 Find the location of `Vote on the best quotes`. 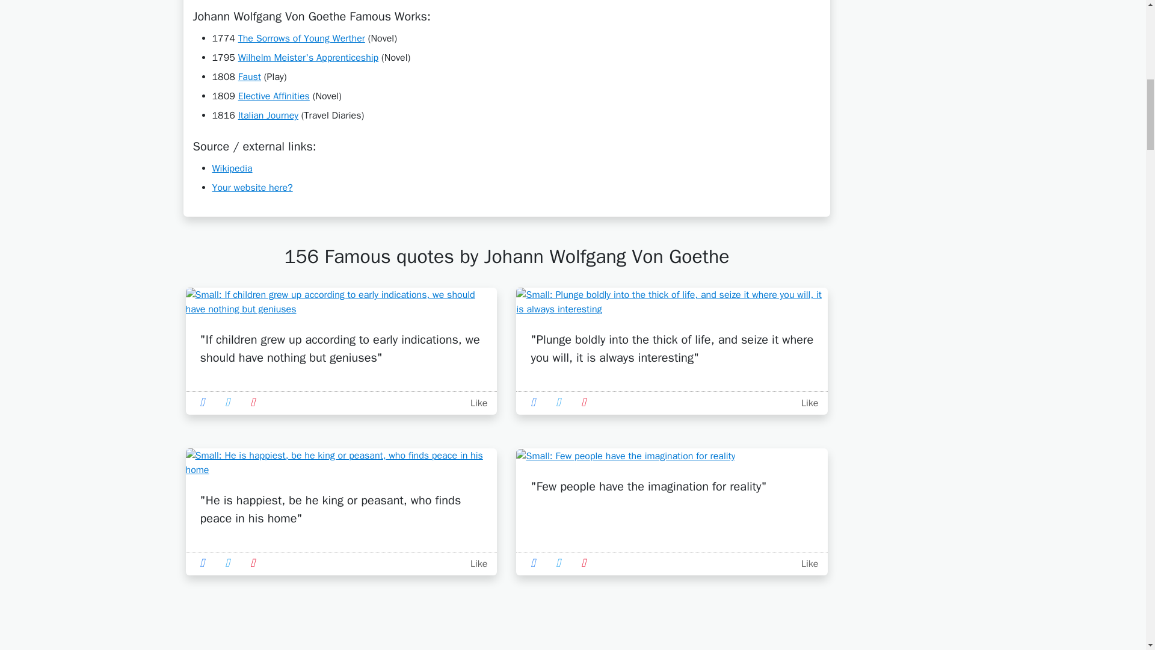

Vote on the best quotes is located at coordinates (807, 403).